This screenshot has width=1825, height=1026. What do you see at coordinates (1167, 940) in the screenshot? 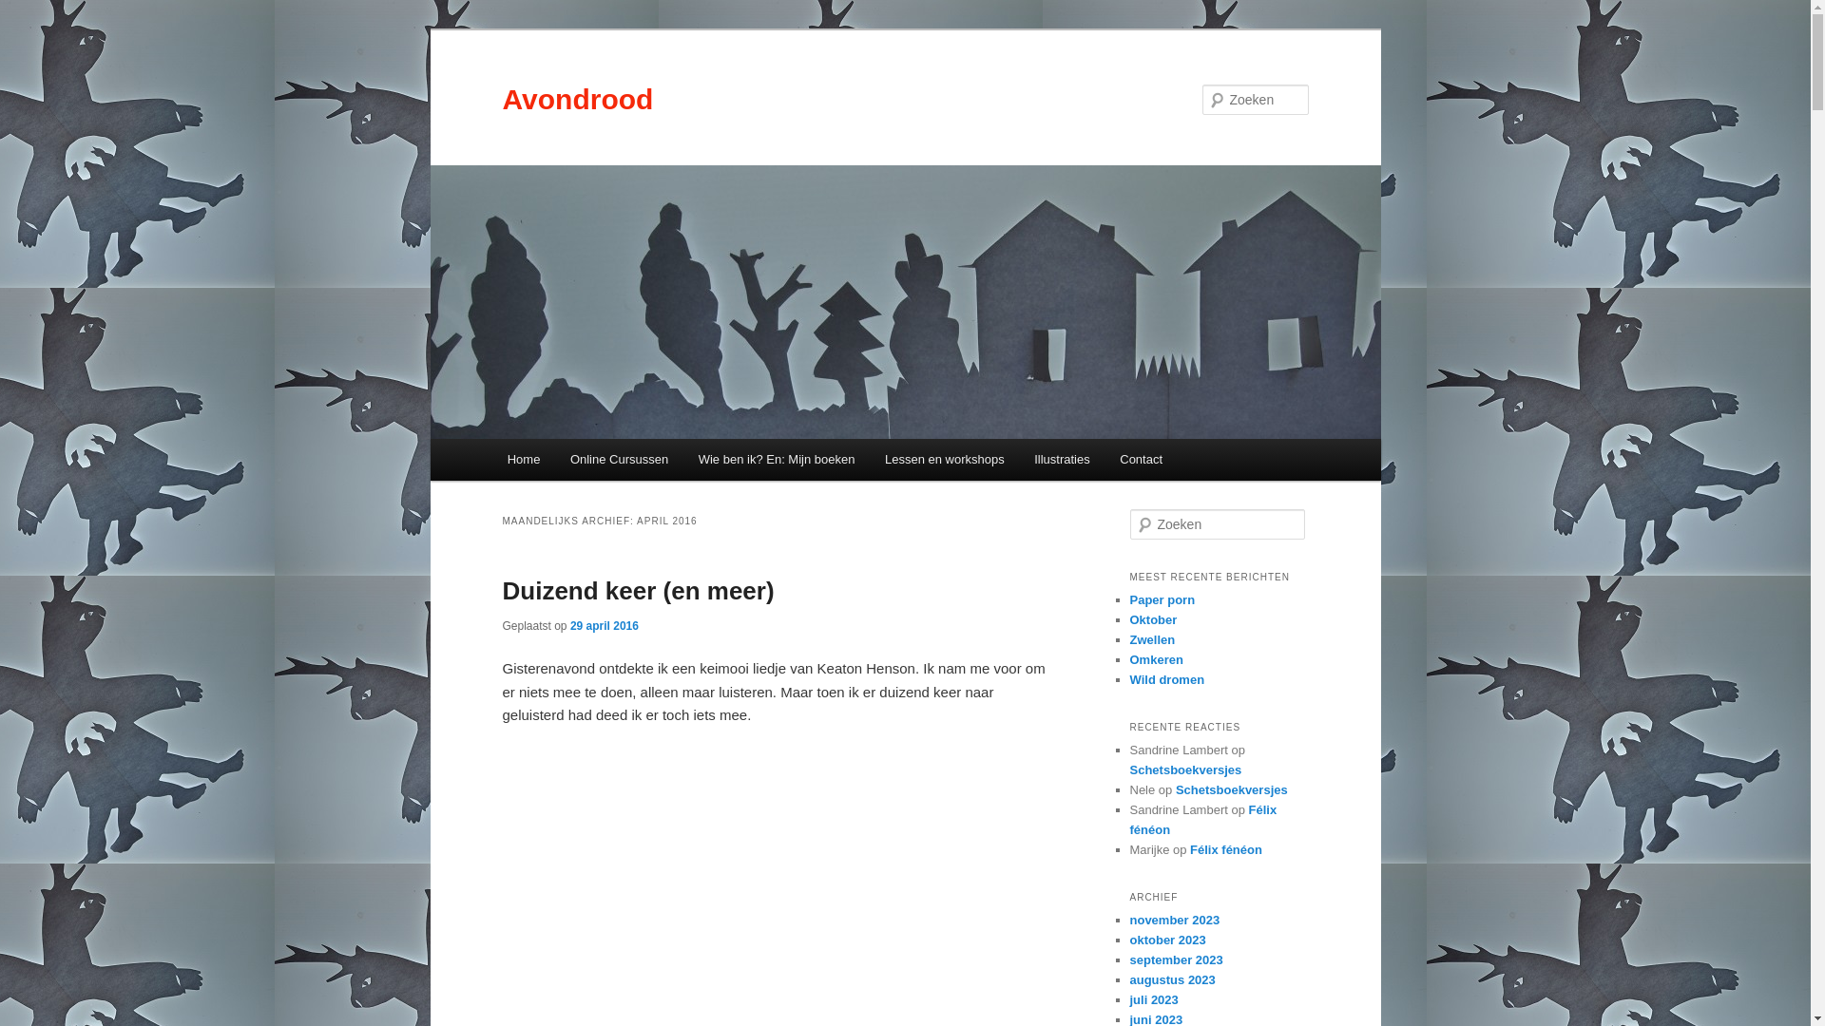
I see `oktober 2023` at bounding box center [1167, 940].